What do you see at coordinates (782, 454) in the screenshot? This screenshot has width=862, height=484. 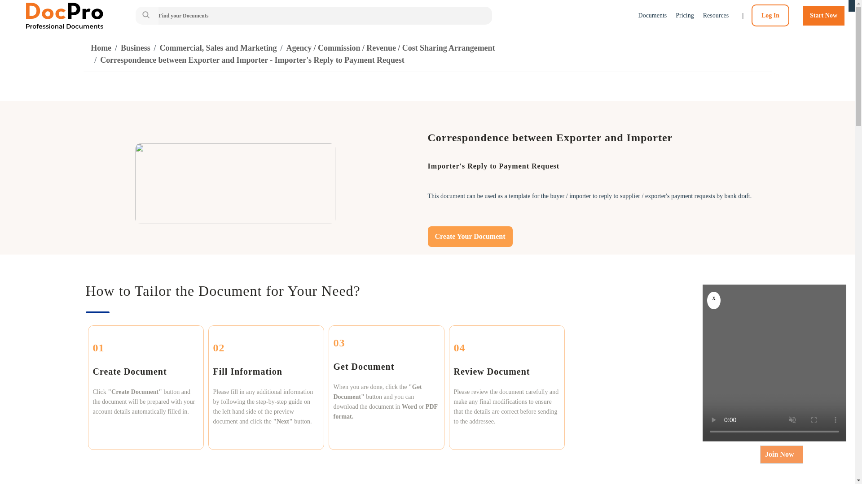 I see `Join Now` at bounding box center [782, 454].